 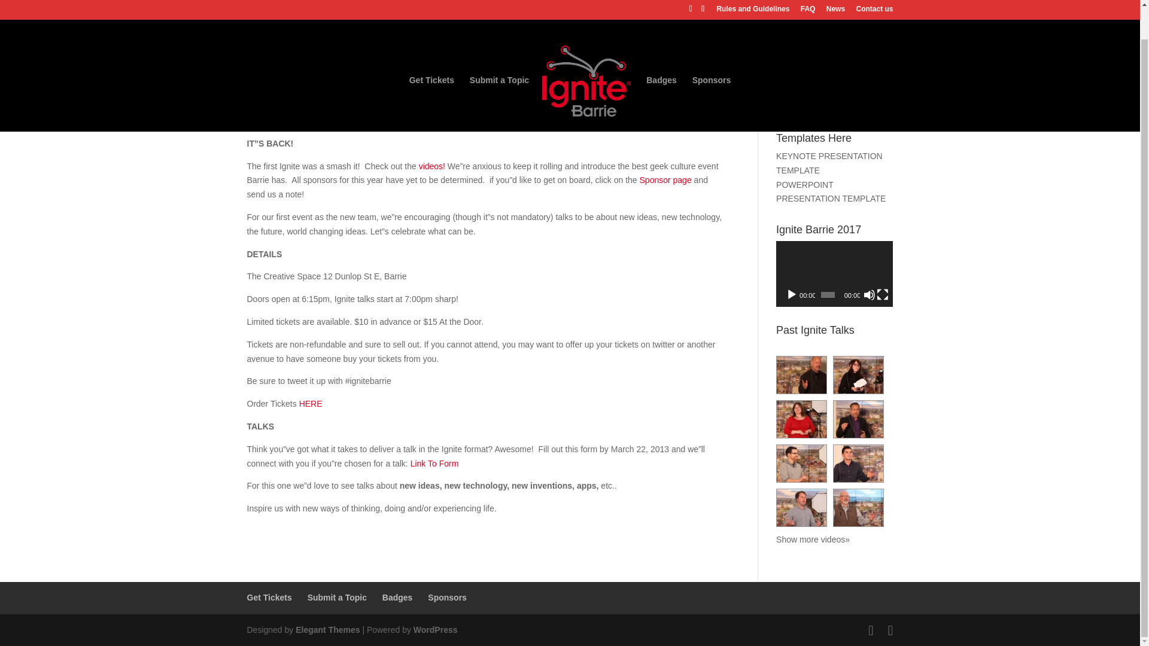 What do you see at coordinates (387, 98) in the screenshot?
I see `Ignite Barrie` at bounding box center [387, 98].